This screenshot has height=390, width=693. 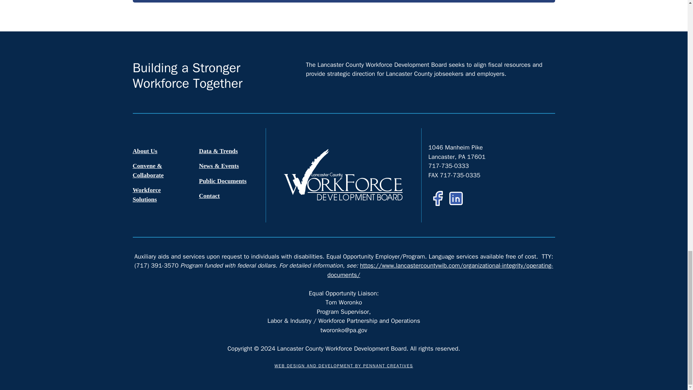 What do you see at coordinates (163, 151) in the screenshot?
I see `About Us` at bounding box center [163, 151].